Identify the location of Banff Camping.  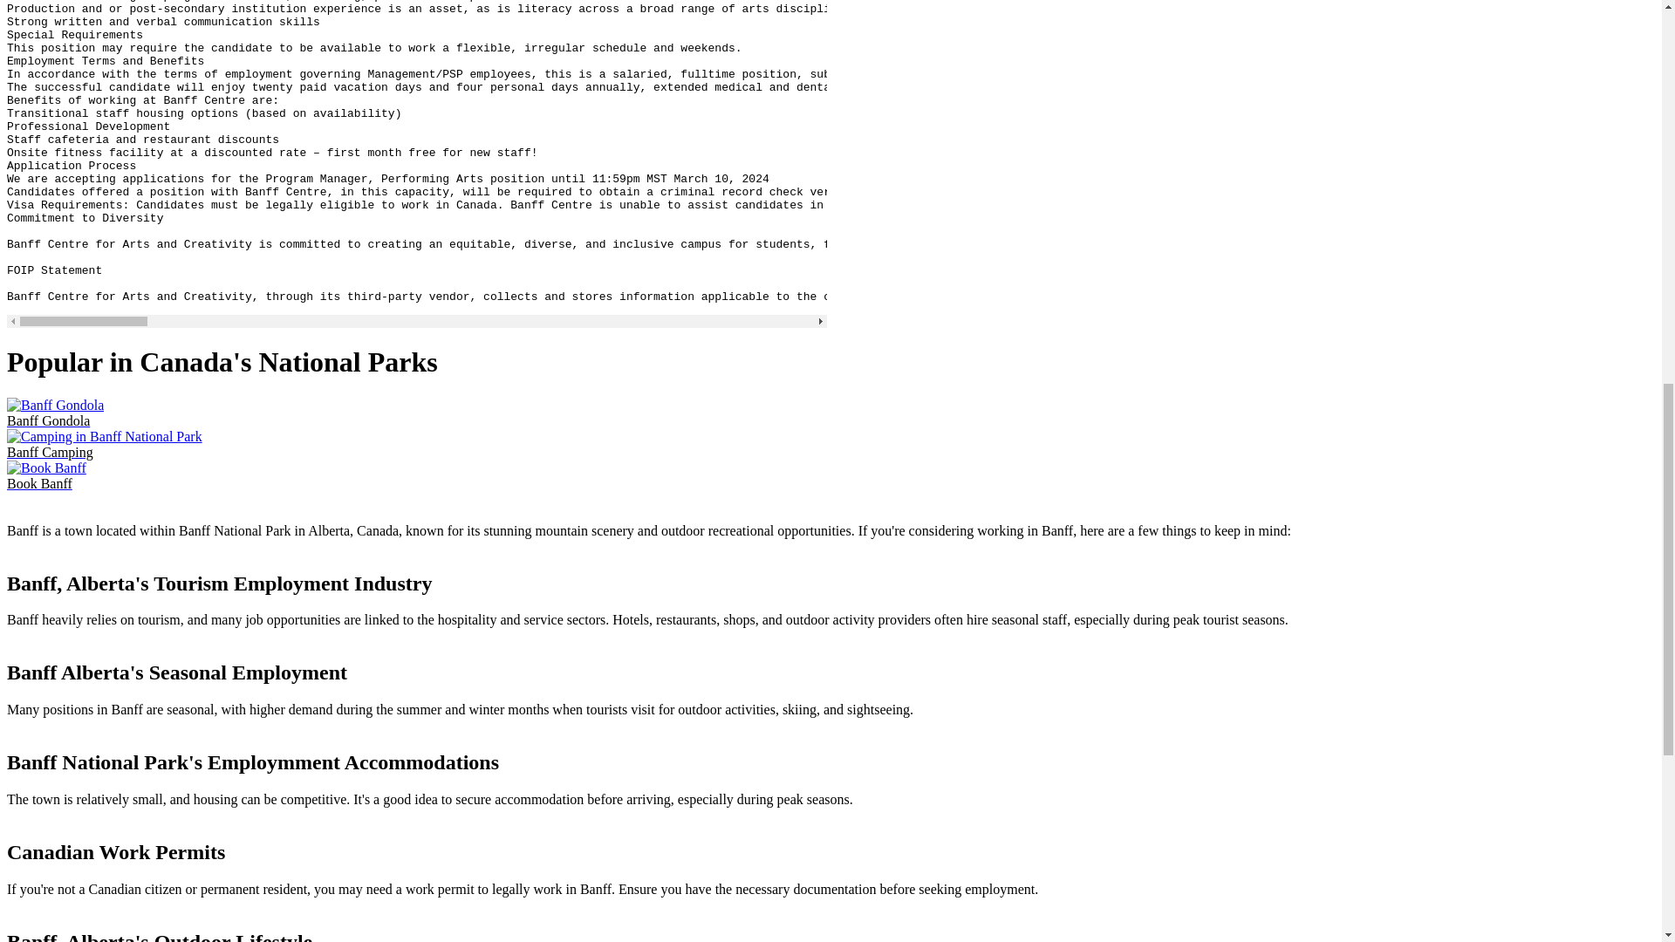
(105, 445).